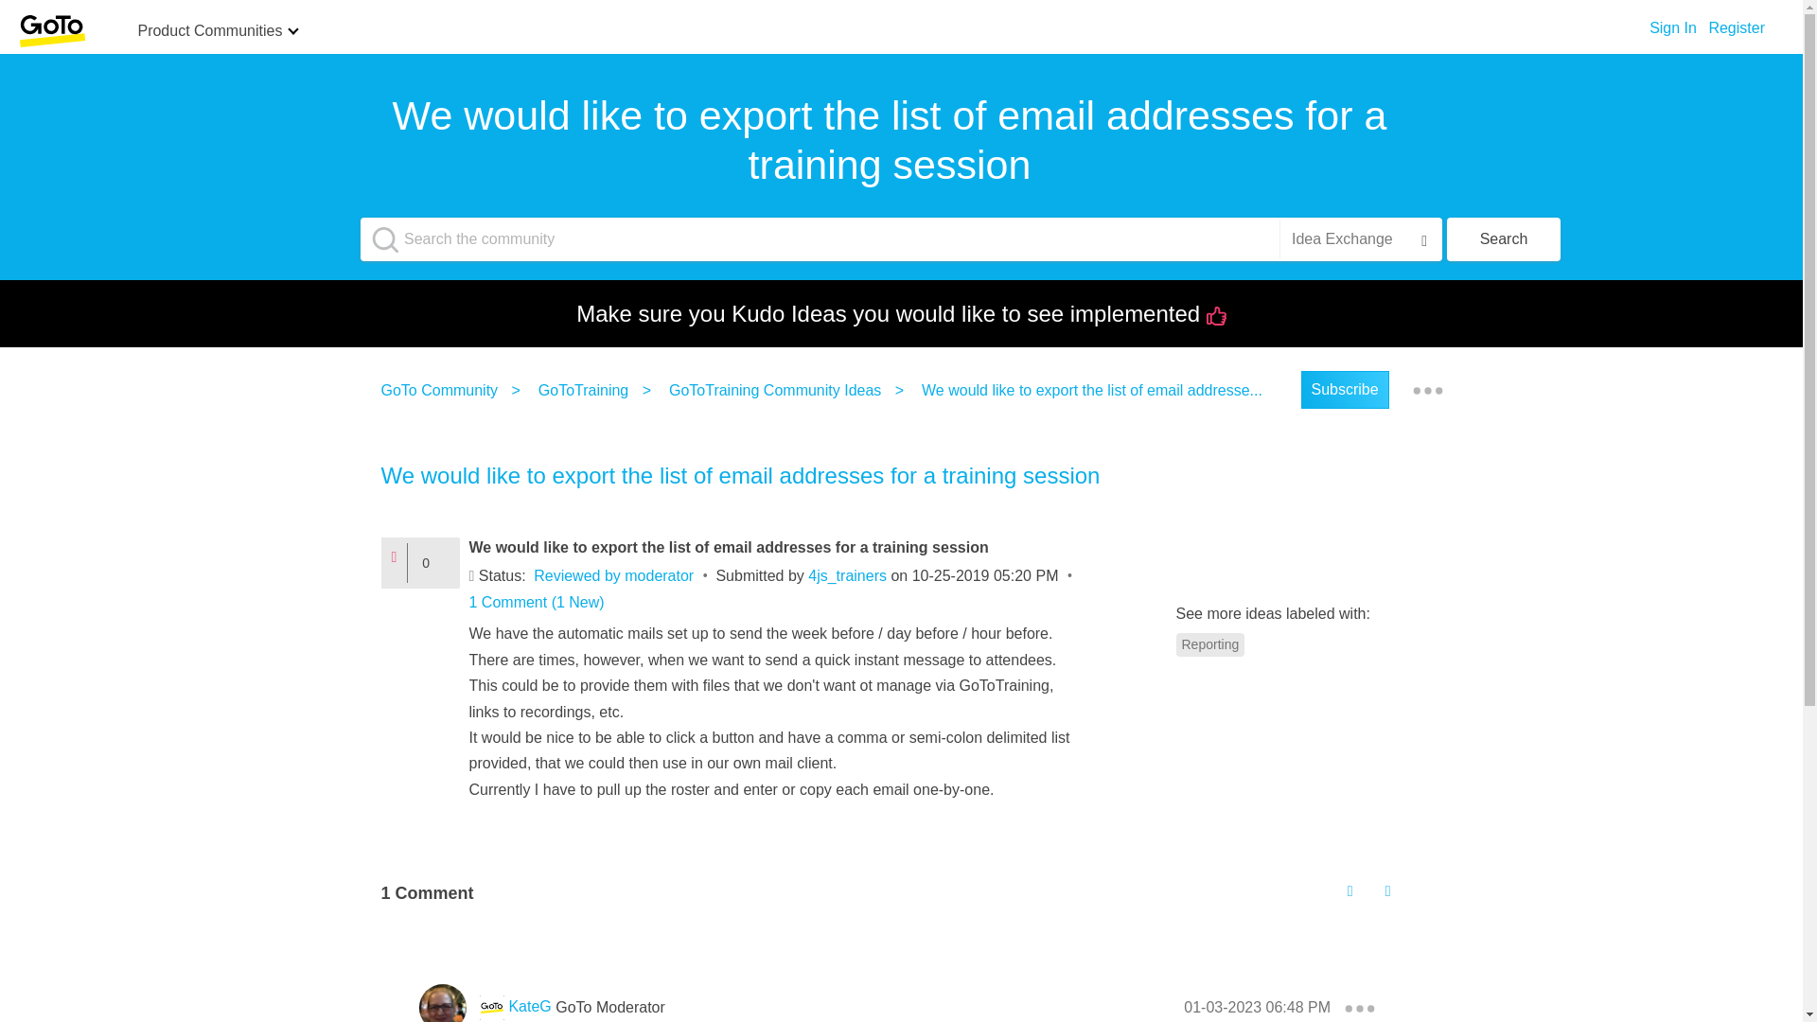 This screenshot has width=1817, height=1022. I want to click on Product Communities, so click(209, 32).